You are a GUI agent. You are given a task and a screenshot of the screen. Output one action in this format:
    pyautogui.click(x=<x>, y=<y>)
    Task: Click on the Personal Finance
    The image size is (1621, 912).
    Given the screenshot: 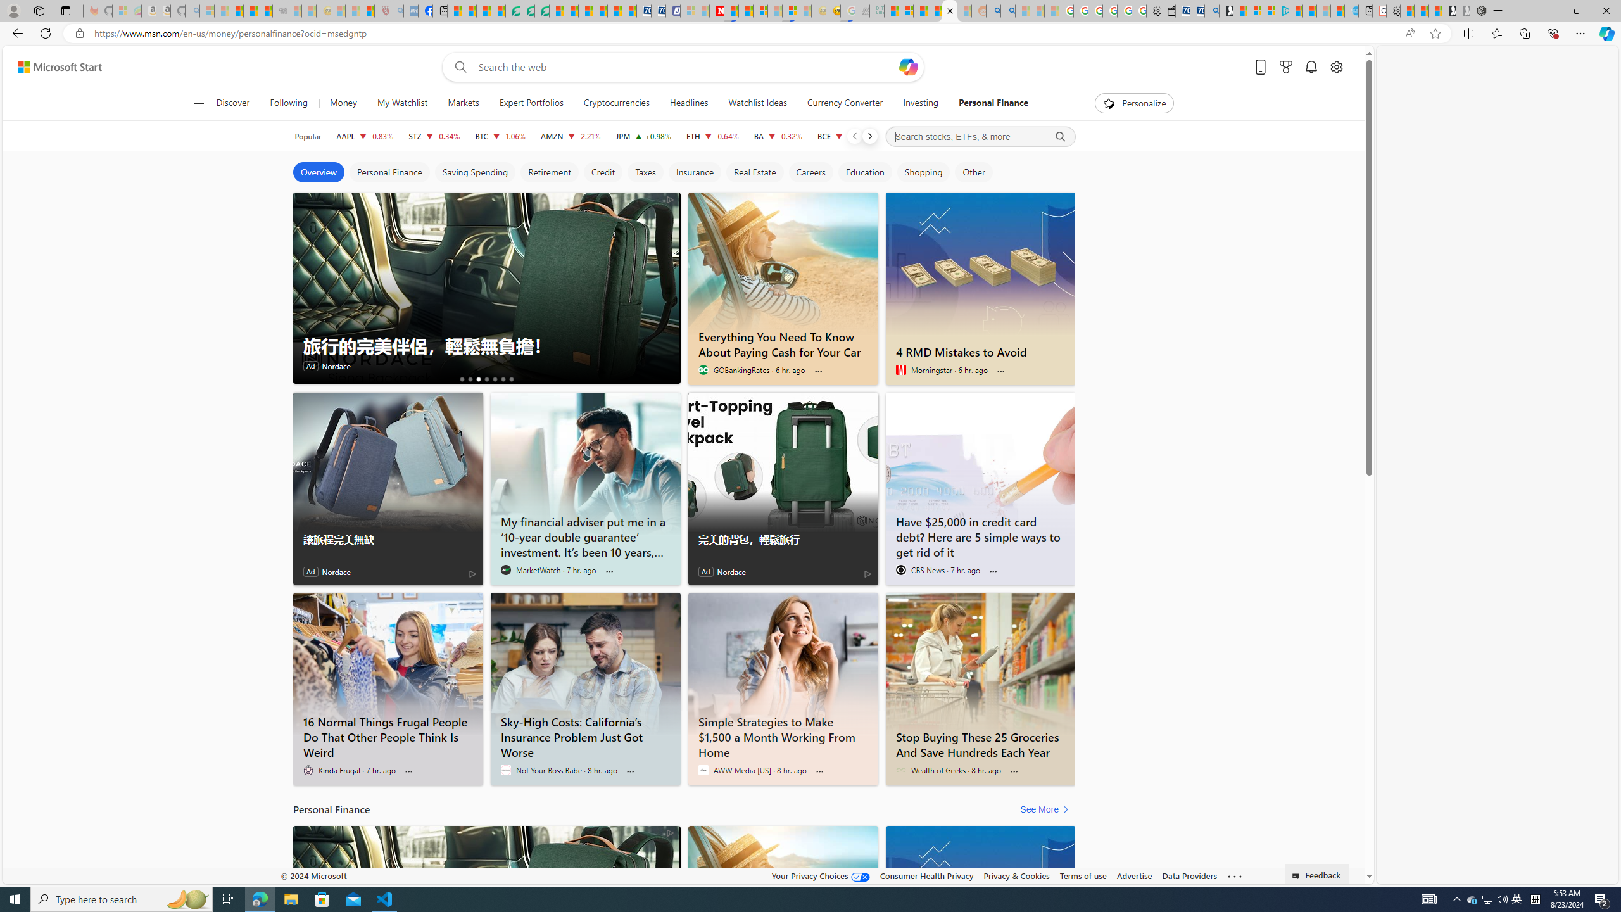 What is the action you would take?
    pyautogui.click(x=389, y=172)
    